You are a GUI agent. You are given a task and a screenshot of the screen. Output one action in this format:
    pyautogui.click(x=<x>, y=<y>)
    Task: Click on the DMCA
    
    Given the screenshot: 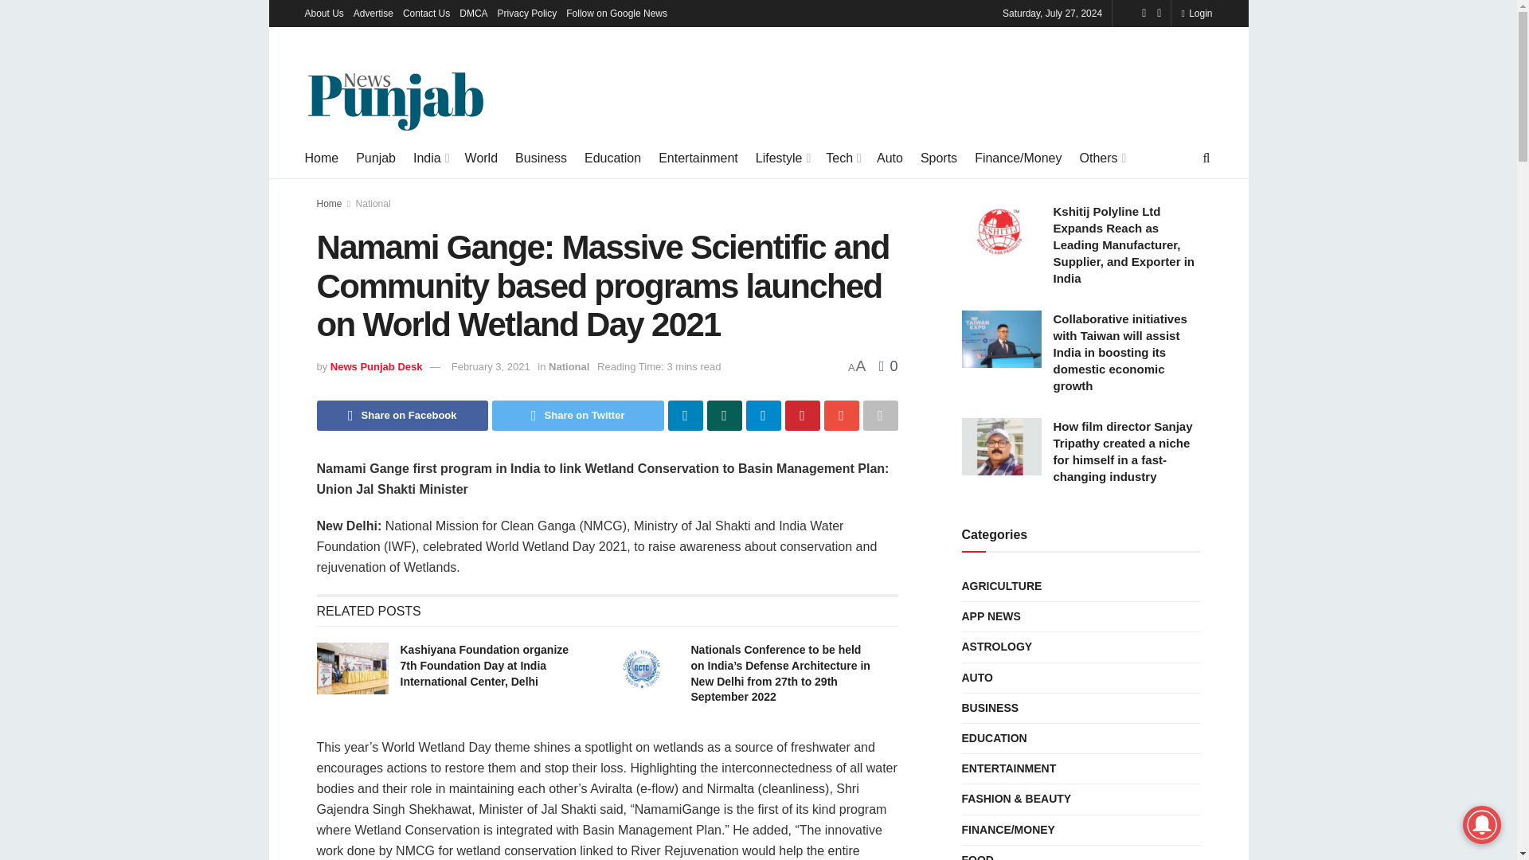 What is the action you would take?
    pyautogui.click(x=473, y=13)
    